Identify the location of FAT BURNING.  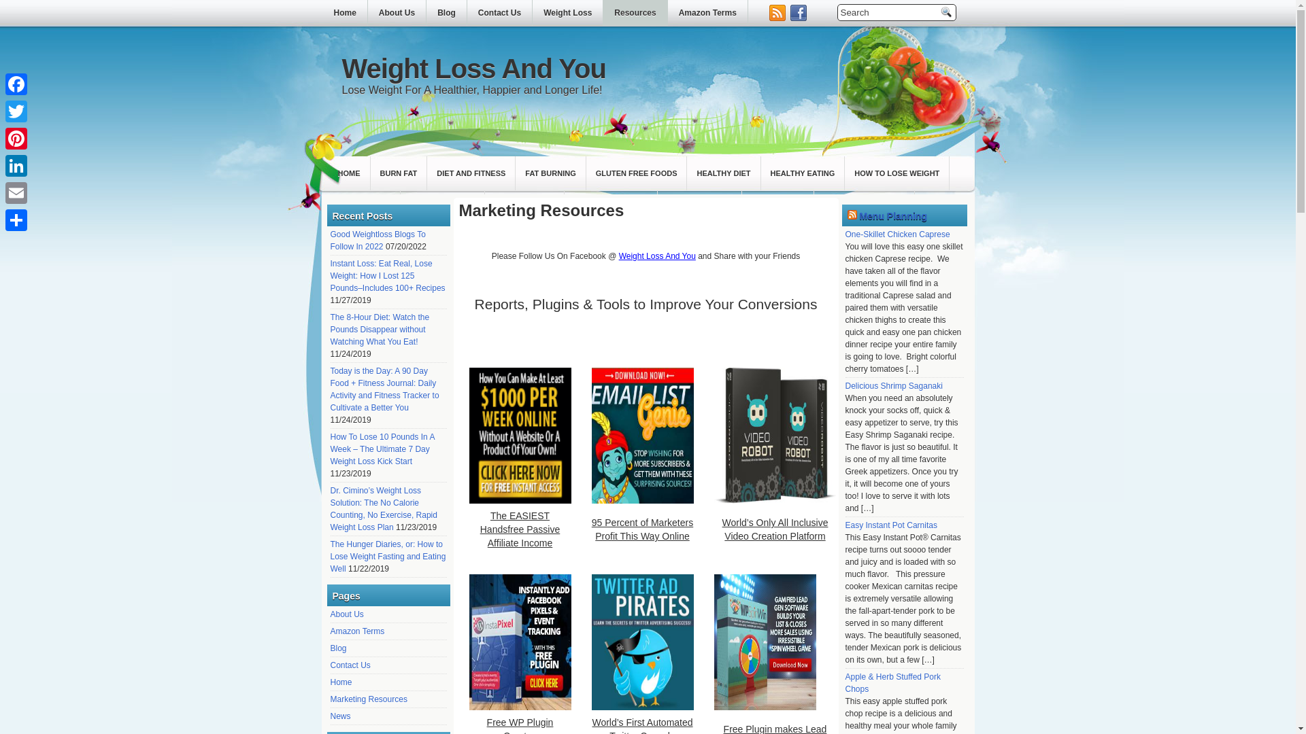
(550, 173).